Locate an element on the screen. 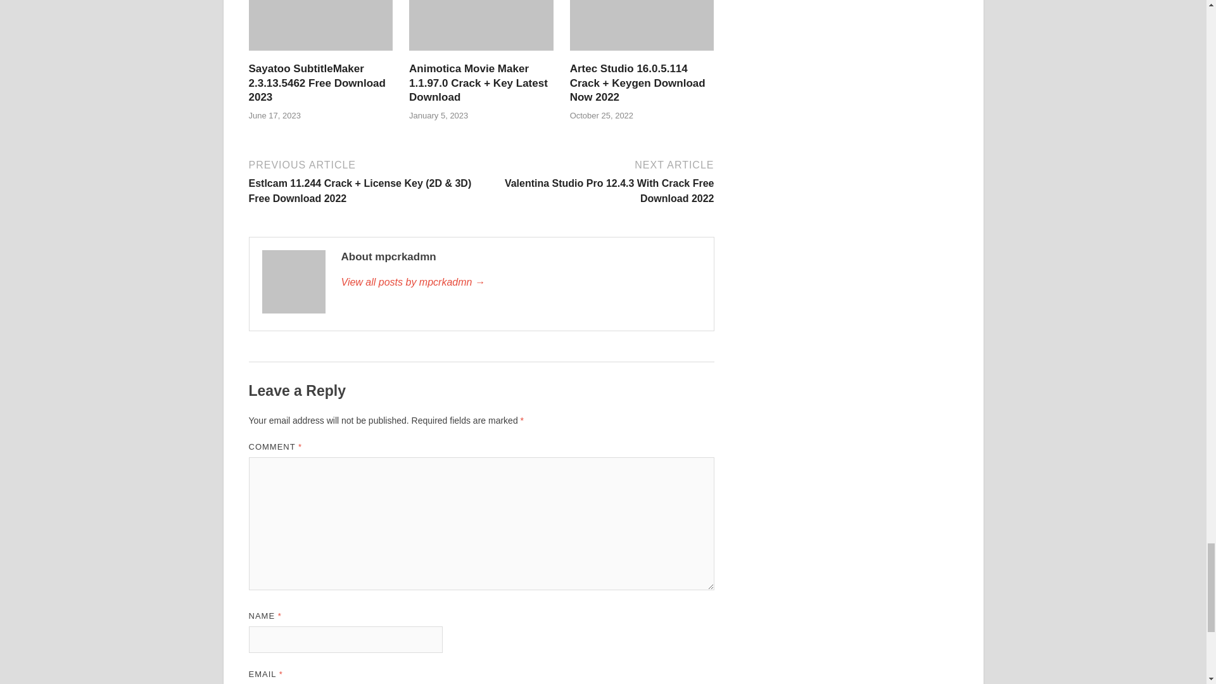  Sayatoo SubtitleMaker 2.3.13.5462 Free Download 2023 is located at coordinates (320, 53).